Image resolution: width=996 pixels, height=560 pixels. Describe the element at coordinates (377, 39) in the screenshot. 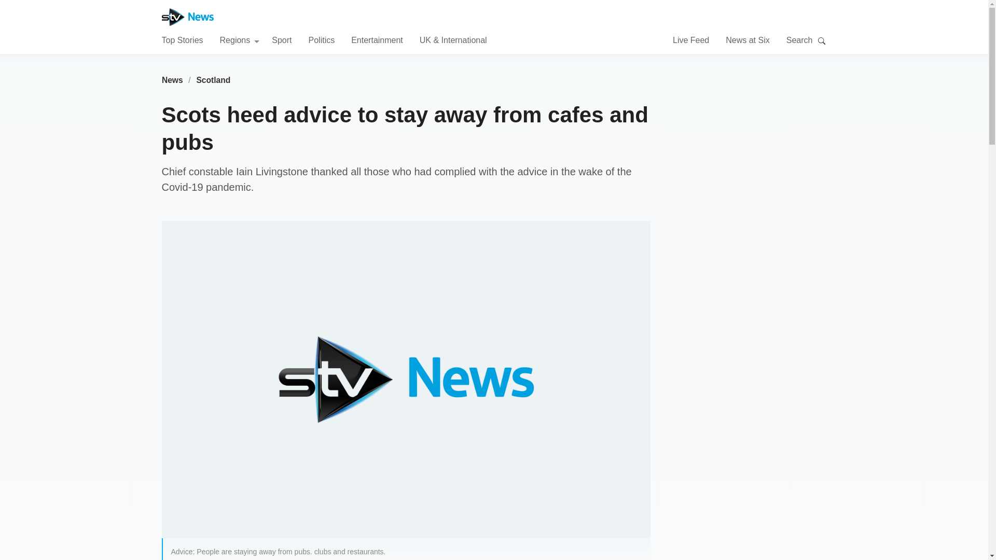

I see `Entertainment` at that location.